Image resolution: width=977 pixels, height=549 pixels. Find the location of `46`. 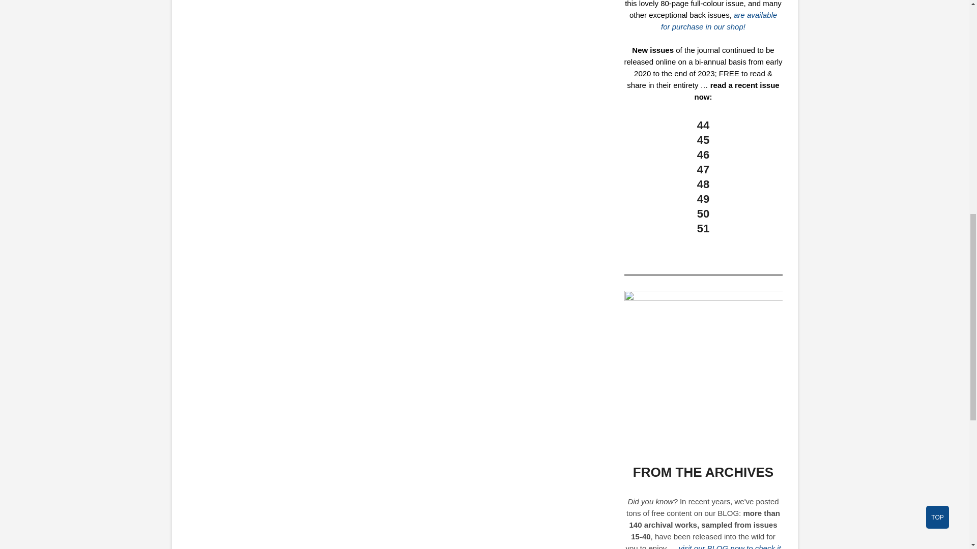

46 is located at coordinates (703, 155).